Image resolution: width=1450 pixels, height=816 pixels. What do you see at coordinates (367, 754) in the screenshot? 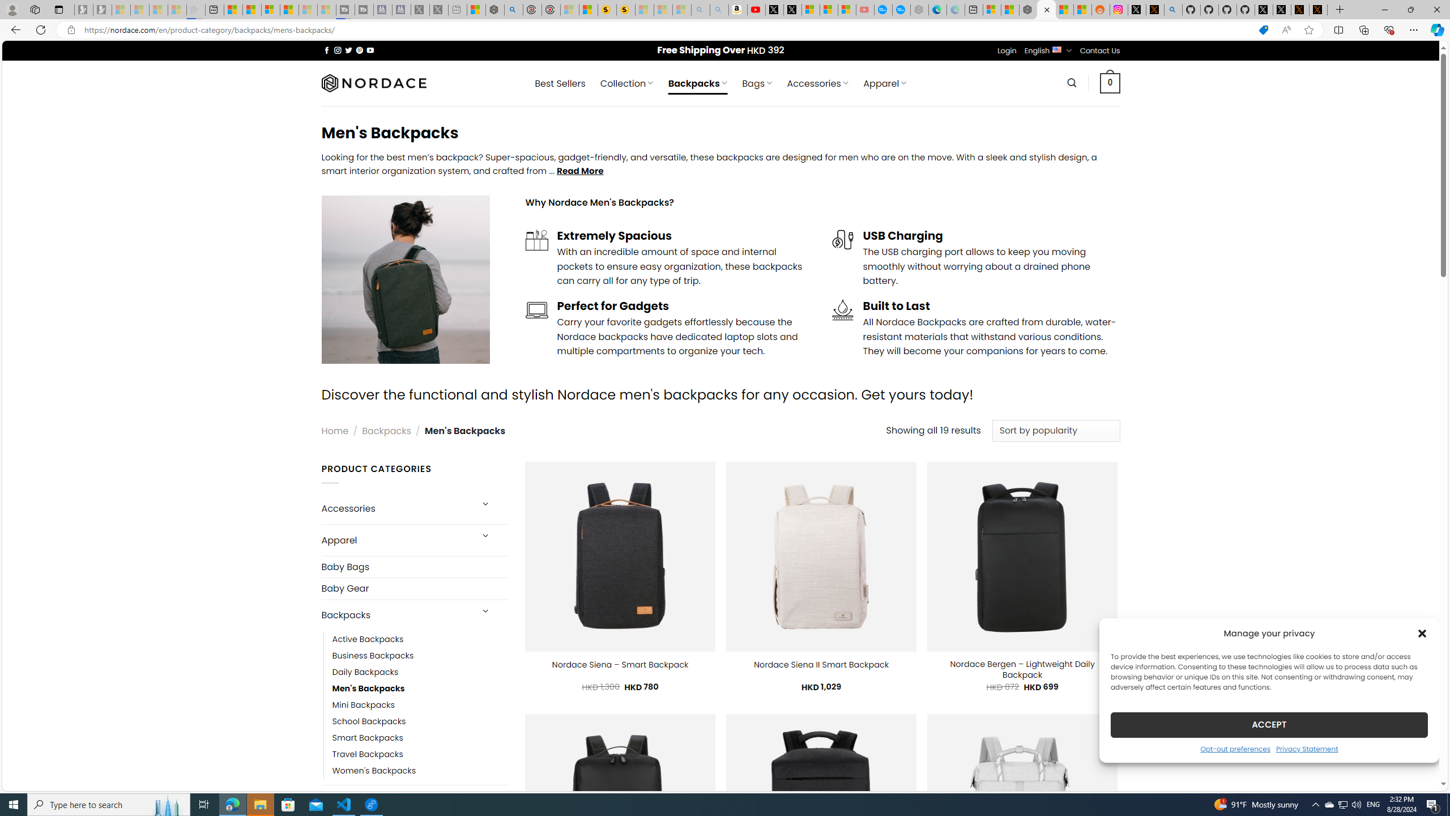
I see `Travel Backpacks` at bounding box center [367, 754].